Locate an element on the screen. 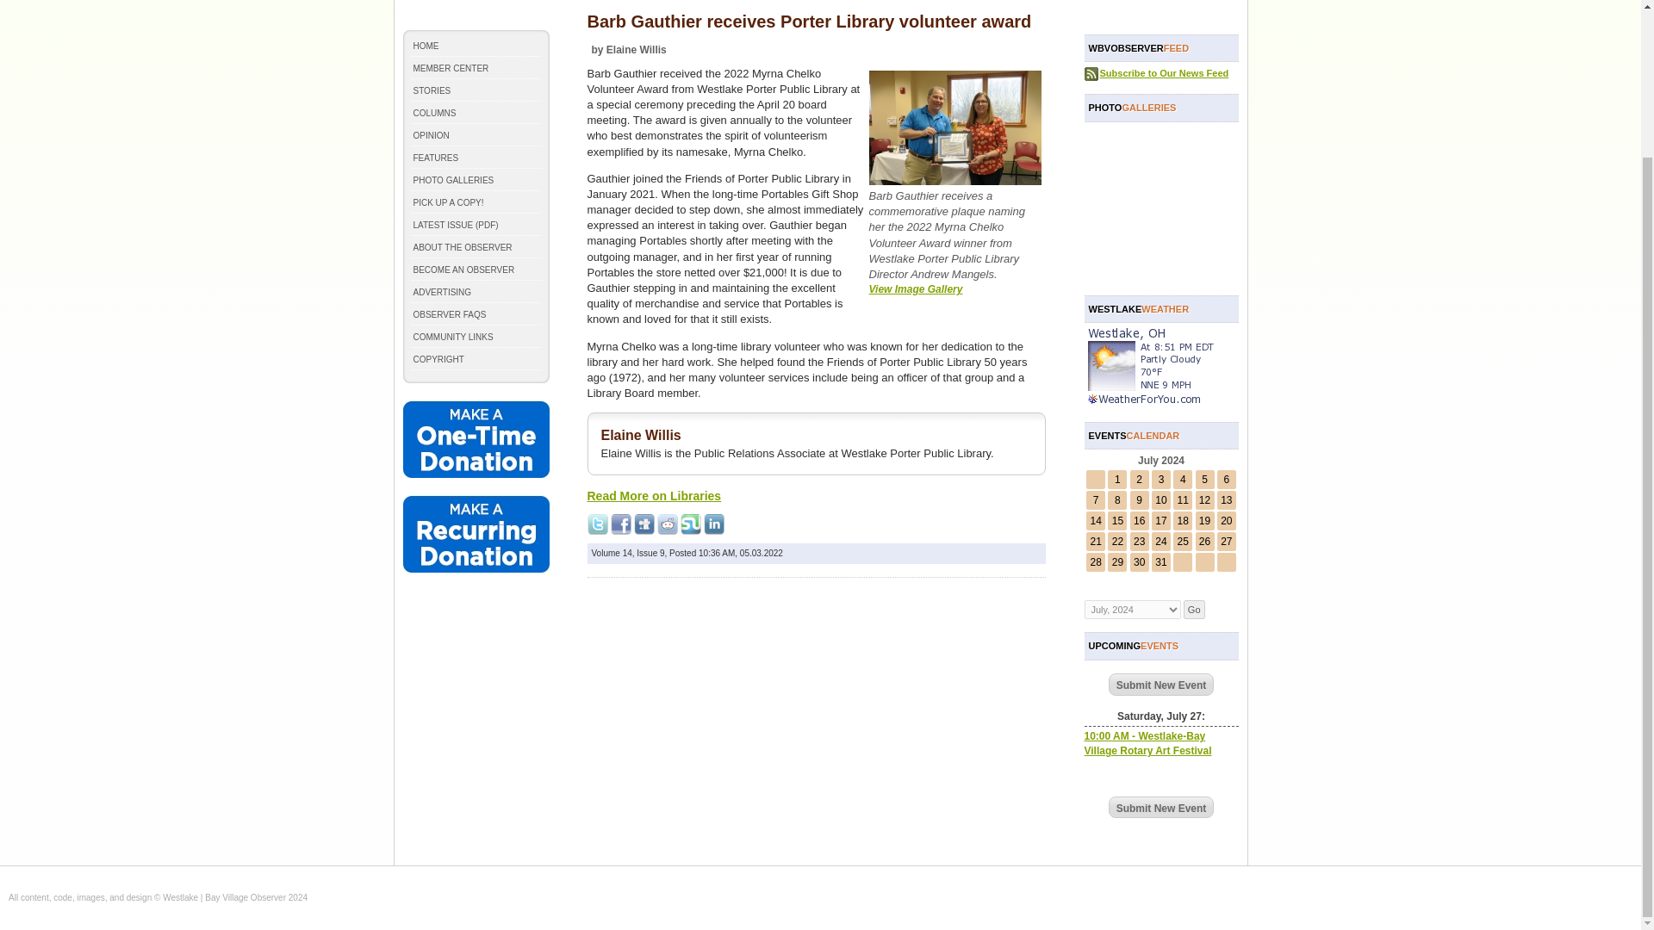  Share on Facebook is located at coordinates (620, 524).